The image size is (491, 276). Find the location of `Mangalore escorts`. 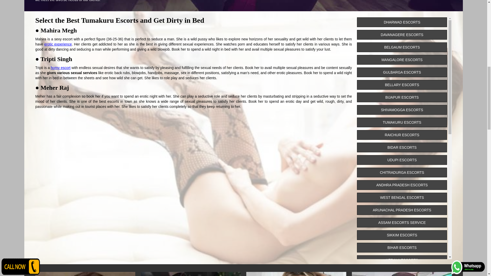

Mangalore escorts is located at coordinates (402, 60).